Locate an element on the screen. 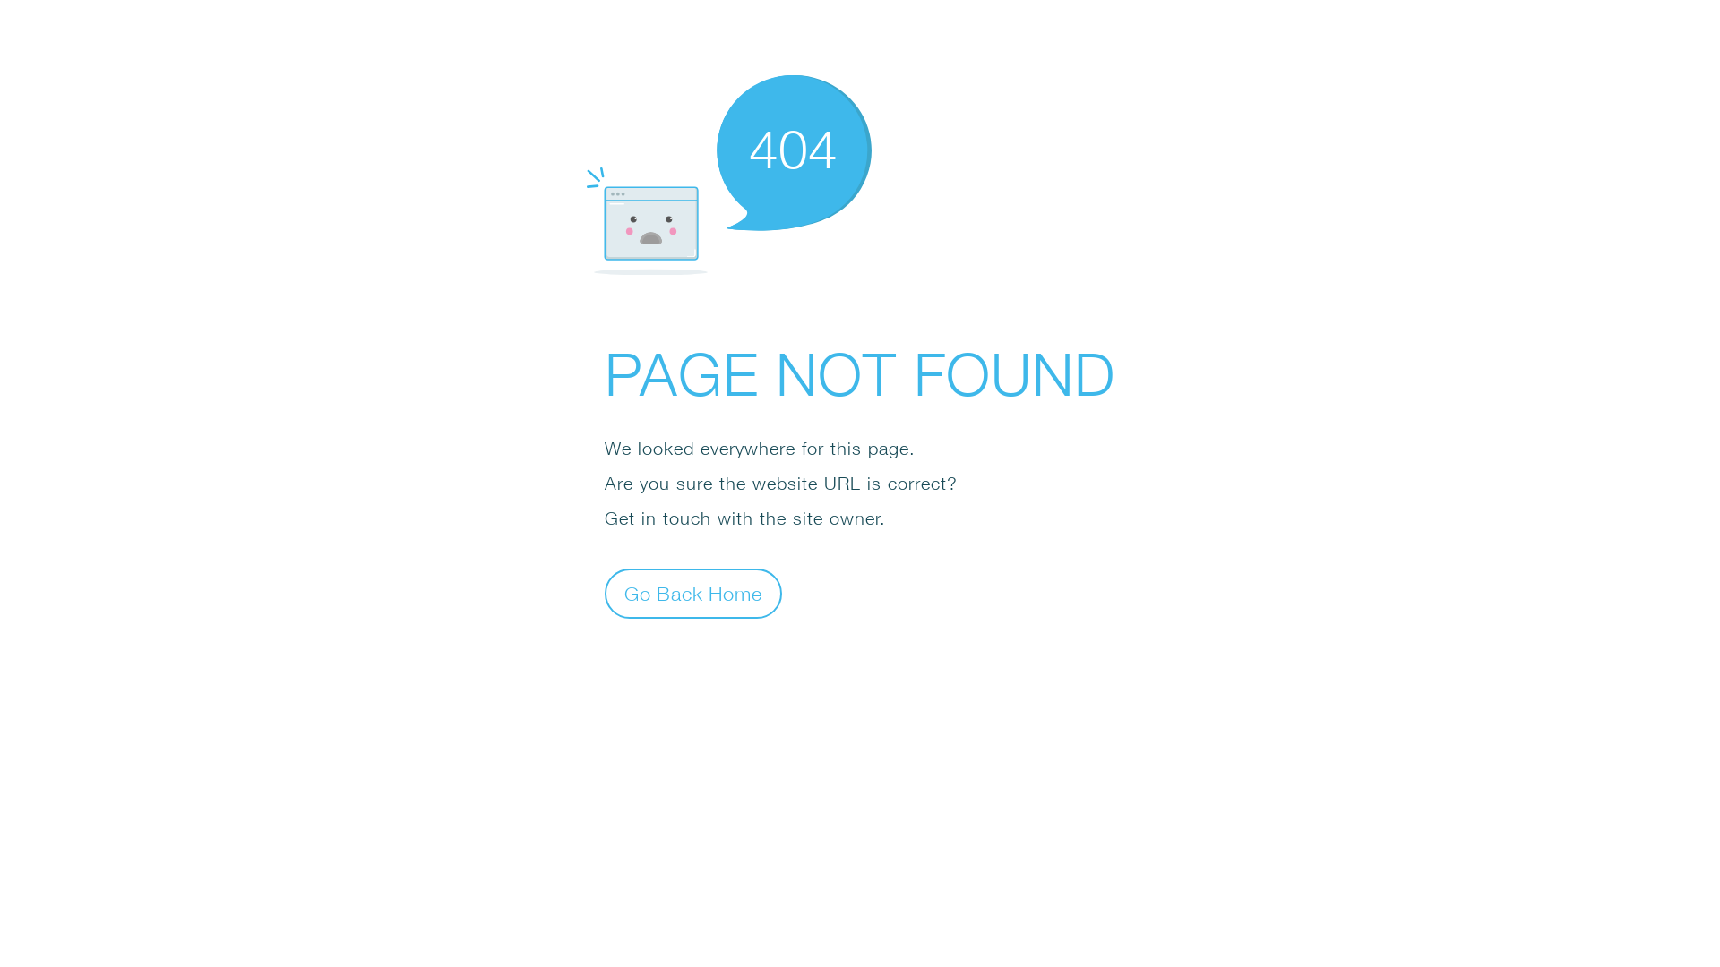 The width and height of the screenshot is (1720, 967). Go Back Home is located at coordinates (693, 593).